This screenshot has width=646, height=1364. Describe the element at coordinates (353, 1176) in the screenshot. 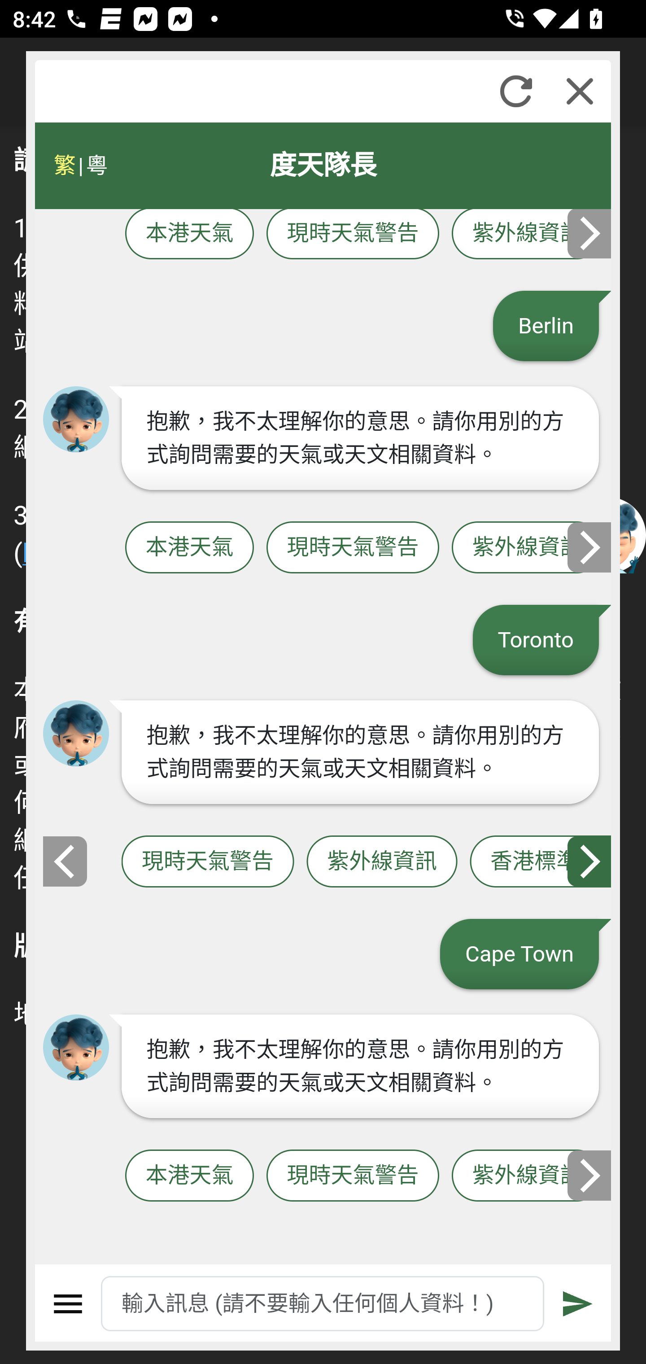

I see `現時天氣警告` at that location.